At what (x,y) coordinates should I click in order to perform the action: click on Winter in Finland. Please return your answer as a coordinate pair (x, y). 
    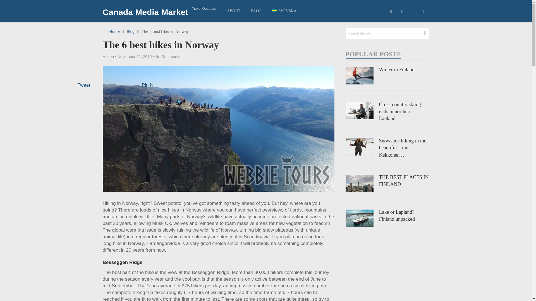
    Looking at the image, I should click on (387, 70).